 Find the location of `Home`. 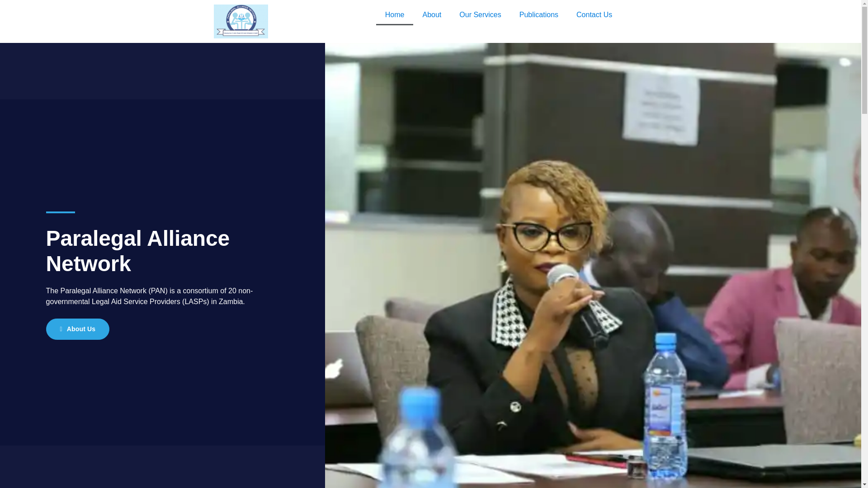

Home is located at coordinates (395, 14).